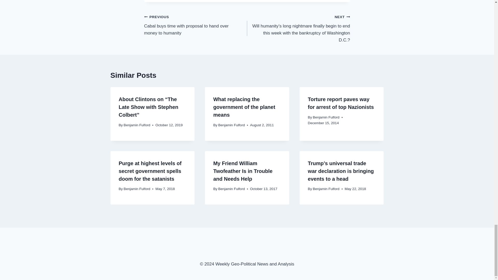  What do you see at coordinates (231, 125) in the screenshot?
I see `Benjamin Fulford` at bounding box center [231, 125].